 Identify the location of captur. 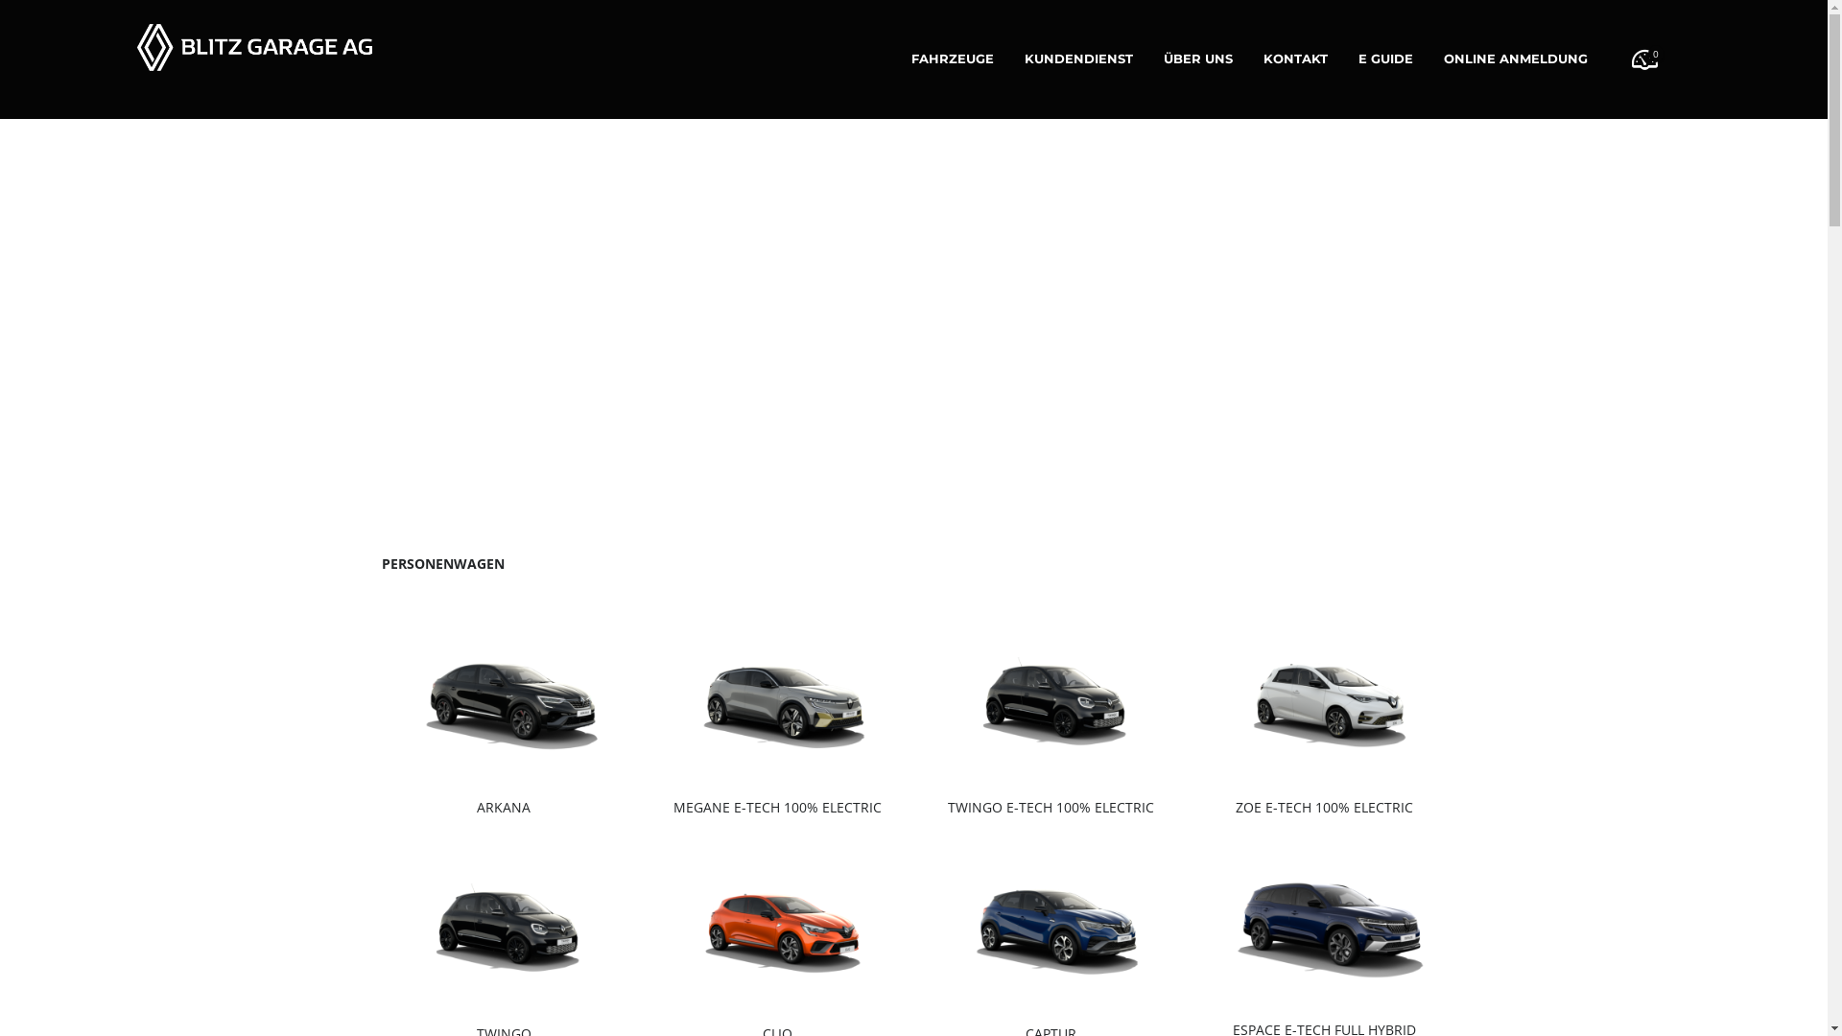
(1051, 921).